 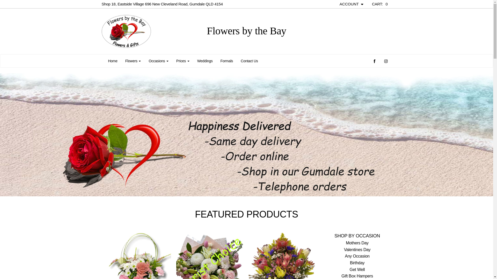 What do you see at coordinates (357, 236) in the screenshot?
I see `SHOP BY OCCASION` at bounding box center [357, 236].